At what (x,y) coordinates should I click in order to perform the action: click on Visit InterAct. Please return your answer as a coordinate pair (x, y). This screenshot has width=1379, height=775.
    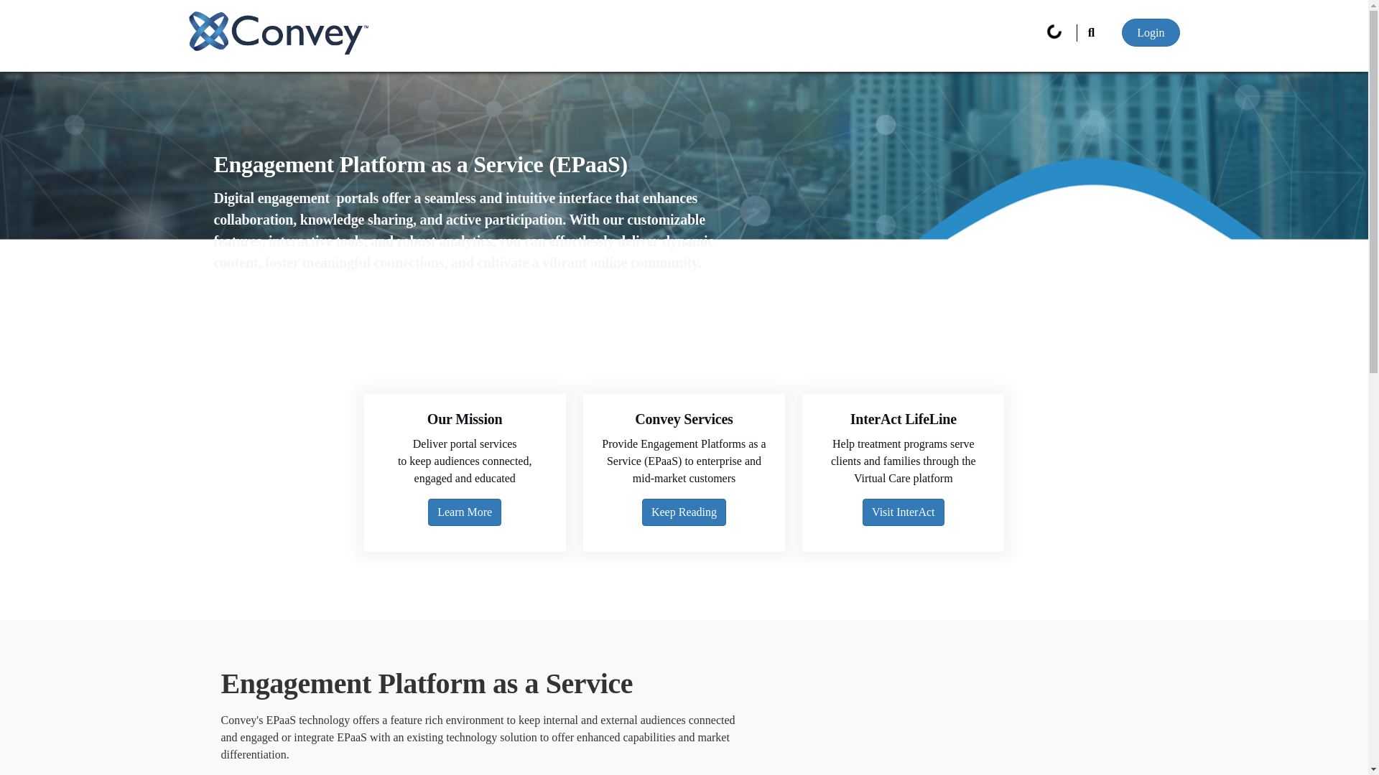
    Looking at the image, I should click on (903, 512).